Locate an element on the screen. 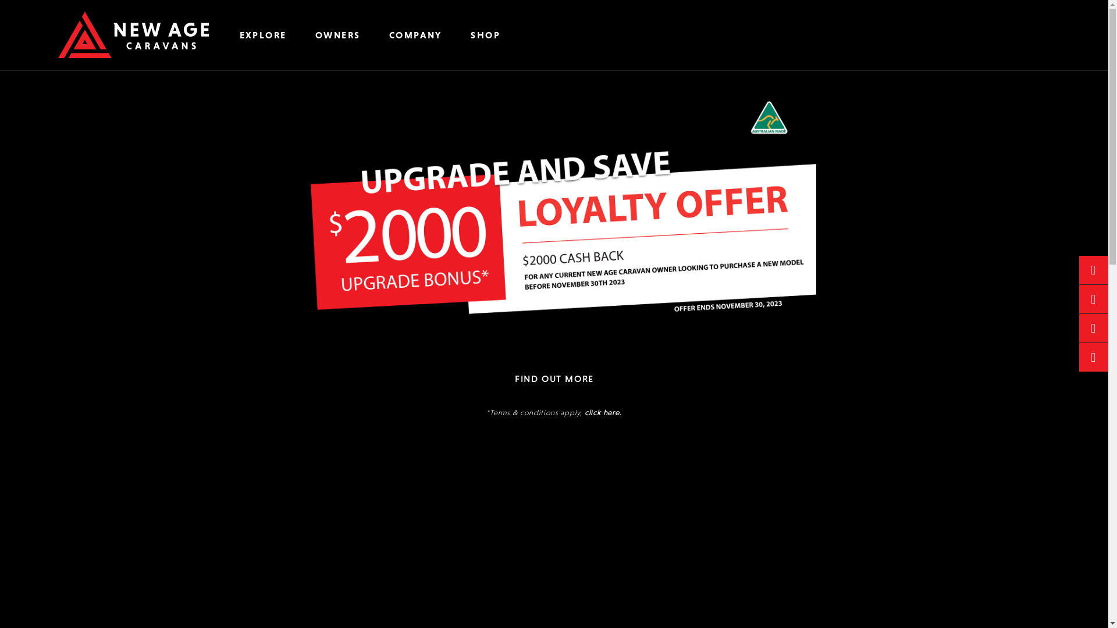 This screenshot has width=1117, height=628. OWNERS is located at coordinates (337, 35).